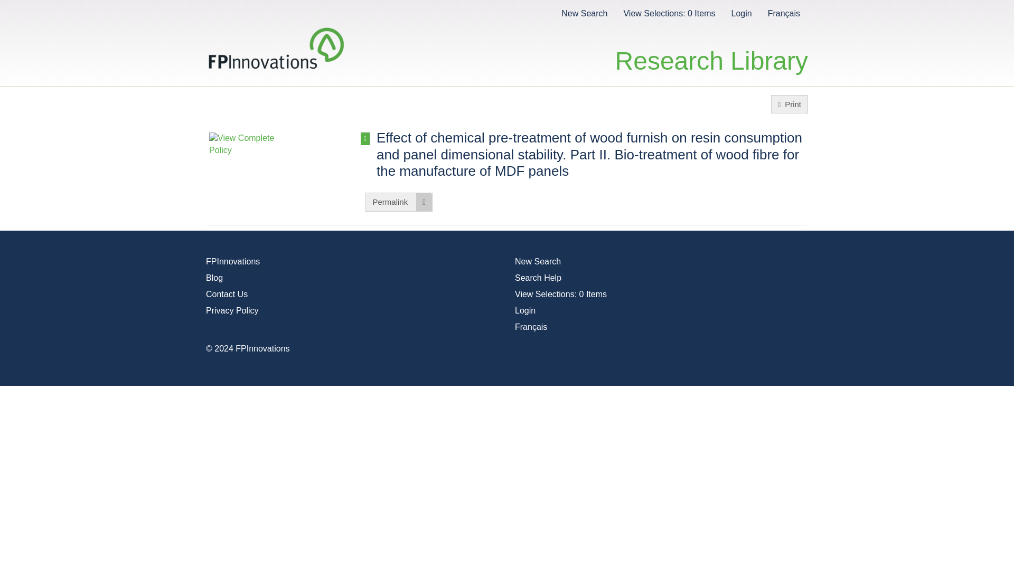  What do you see at coordinates (398, 202) in the screenshot?
I see `Permalink` at bounding box center [398, 202].